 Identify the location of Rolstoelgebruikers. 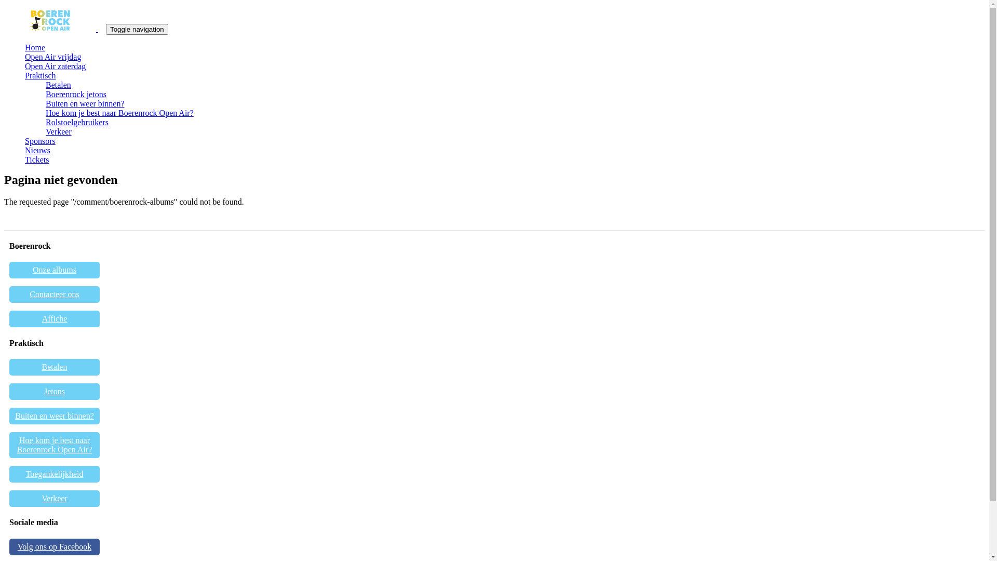
(77, 123).